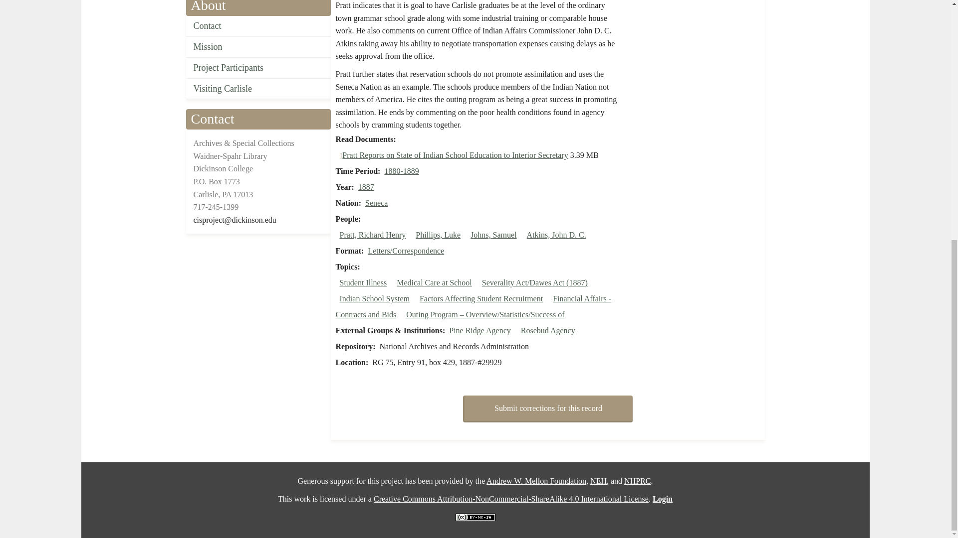 The width and height of the screenshot is (958, 538). Describe the element at coordinates (511, 498) in the screenshot. I see `Go to the Creative Commons site for more information` at that location.